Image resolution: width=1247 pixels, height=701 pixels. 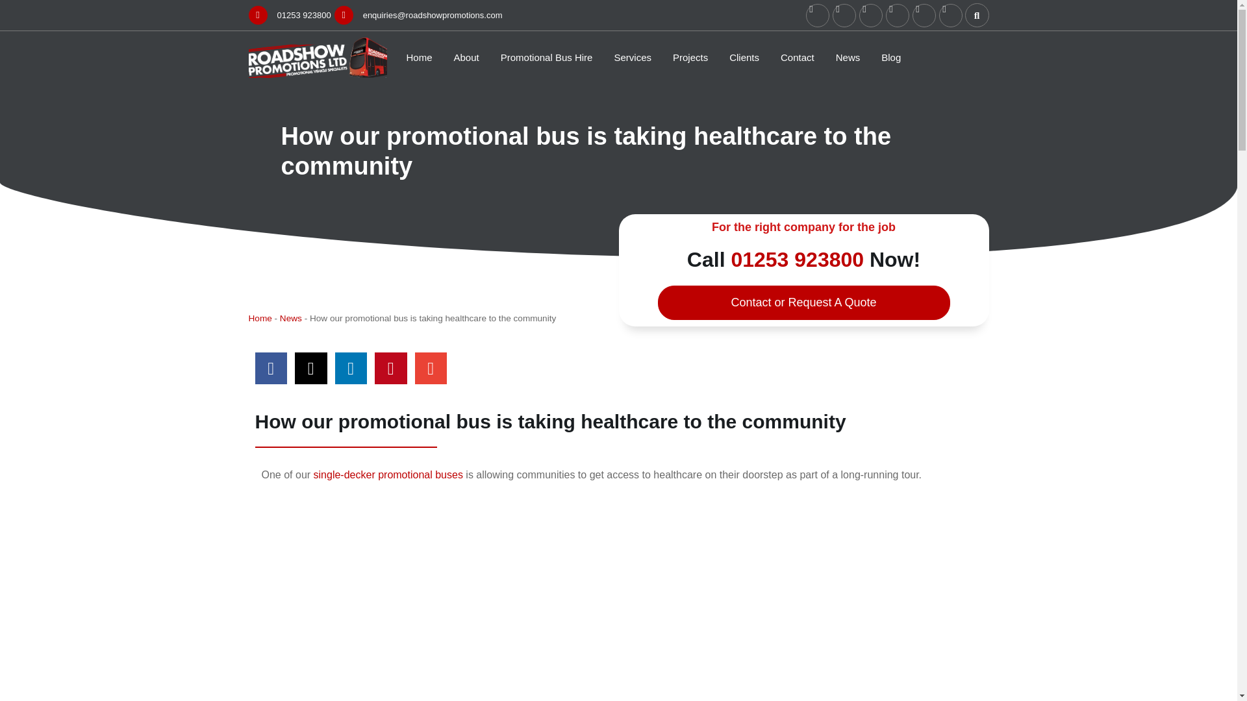 What do you see at coordinates (848, 57) in the screenshot?
I see `News` at bounding box center [848, 57].